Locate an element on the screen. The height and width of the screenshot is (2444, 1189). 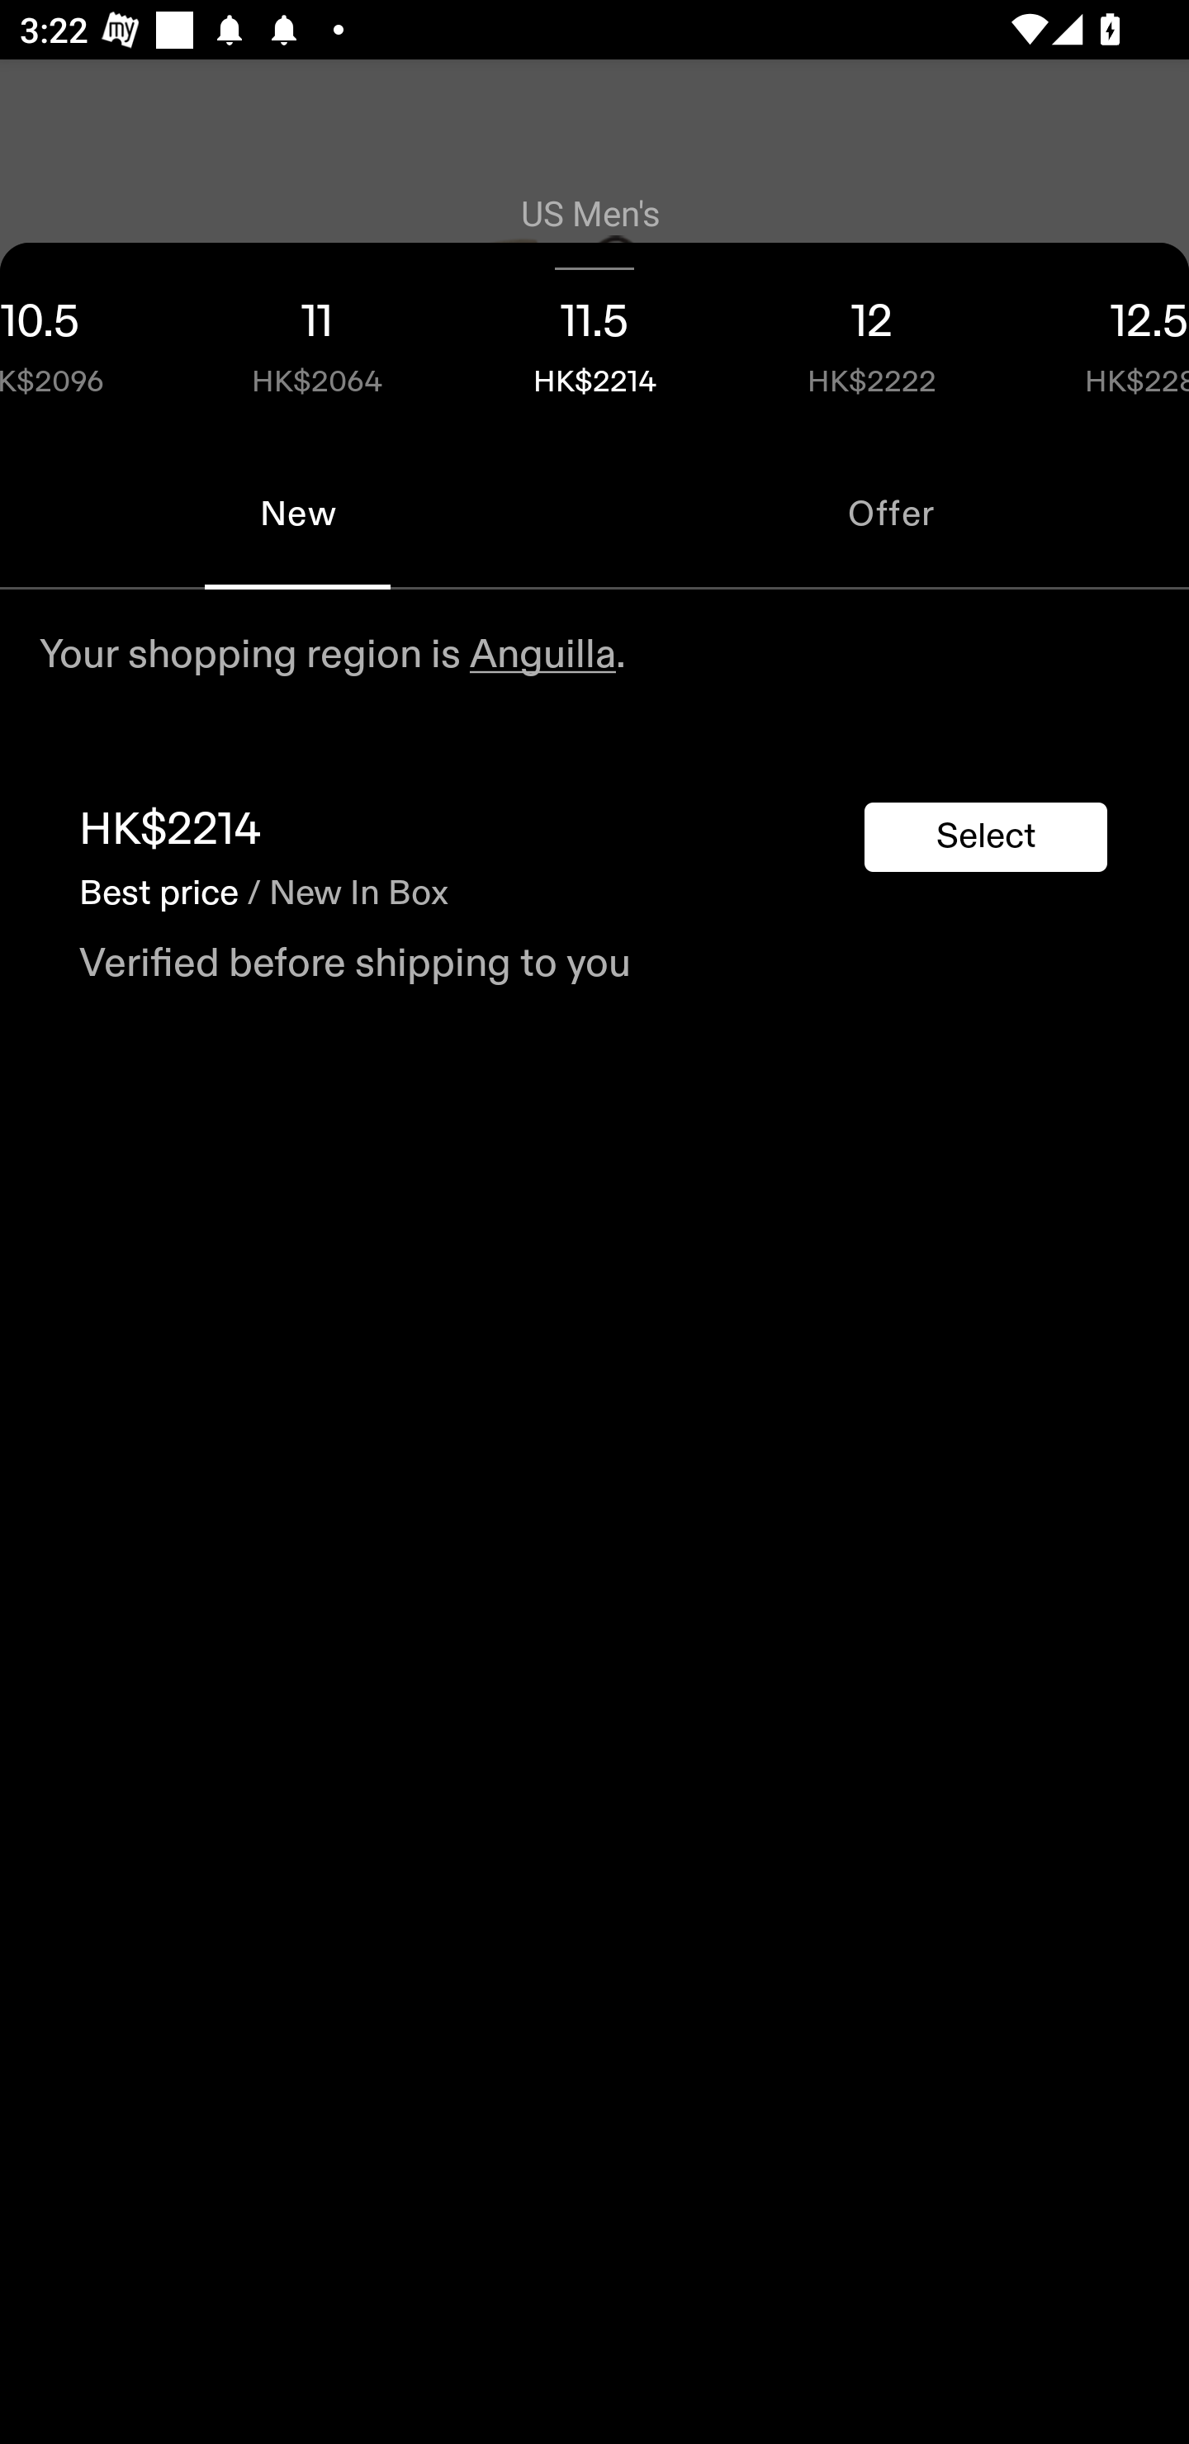
Select is located at coordinates (986, 836).